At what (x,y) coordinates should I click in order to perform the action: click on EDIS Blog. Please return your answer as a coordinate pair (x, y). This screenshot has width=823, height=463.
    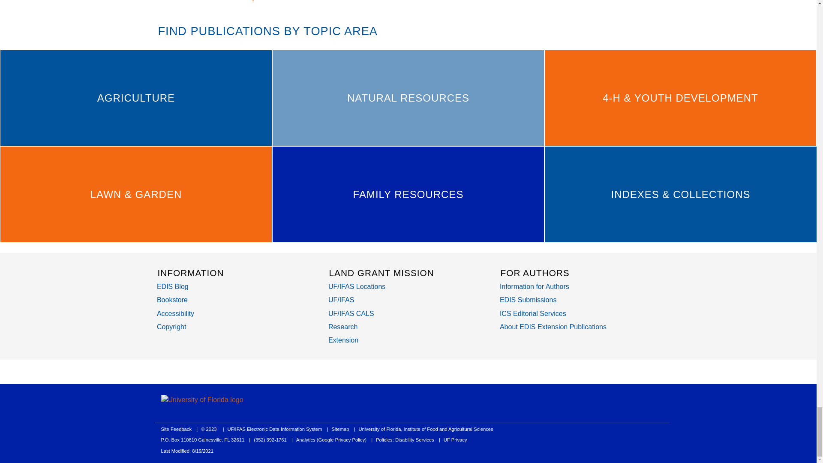
    Looking at the image, I should click on (172, 286).